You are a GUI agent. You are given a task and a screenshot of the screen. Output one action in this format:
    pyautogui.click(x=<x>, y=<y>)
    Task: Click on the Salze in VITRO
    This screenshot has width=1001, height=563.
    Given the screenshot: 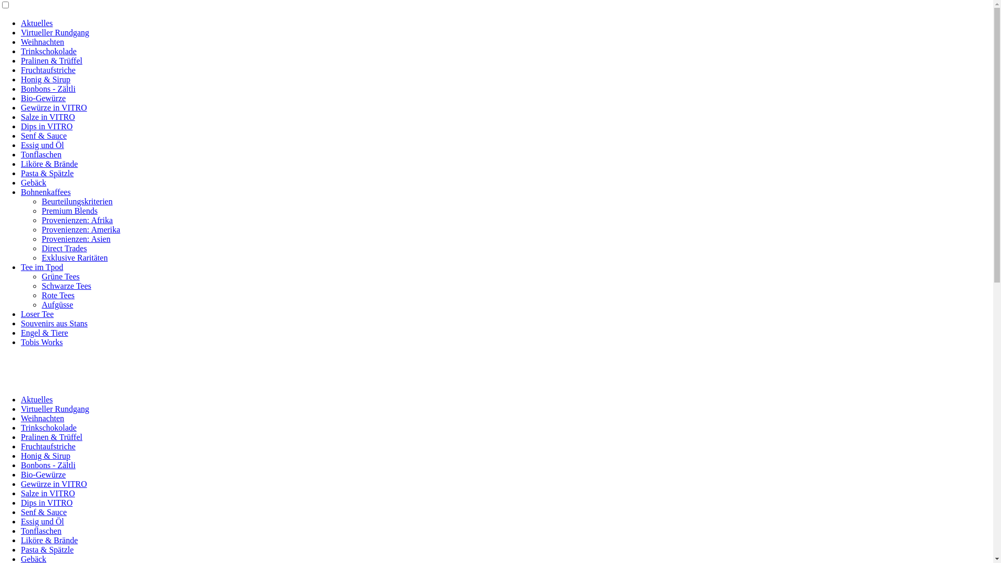 What is the action you would take?
    pyautogui.click(x=48, y=117)
    